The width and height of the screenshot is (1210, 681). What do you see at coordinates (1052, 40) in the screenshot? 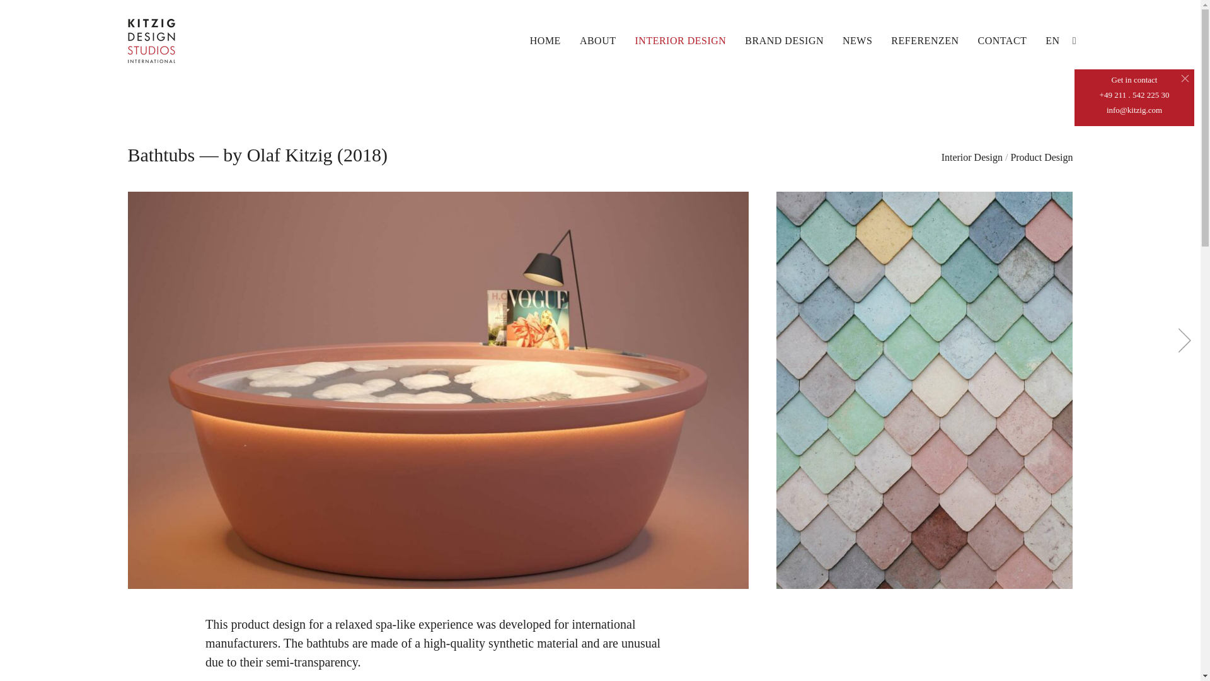
I see `EN` at bounding box center [1052, 40].